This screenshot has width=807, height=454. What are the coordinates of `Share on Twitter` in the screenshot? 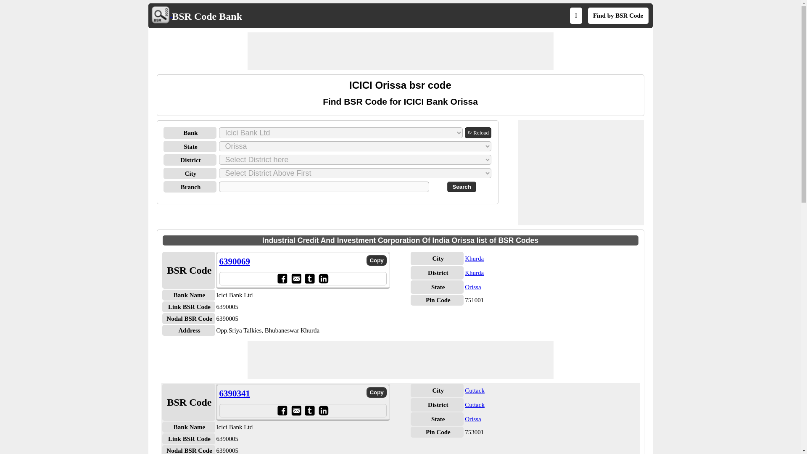 It's located at (309, 278).